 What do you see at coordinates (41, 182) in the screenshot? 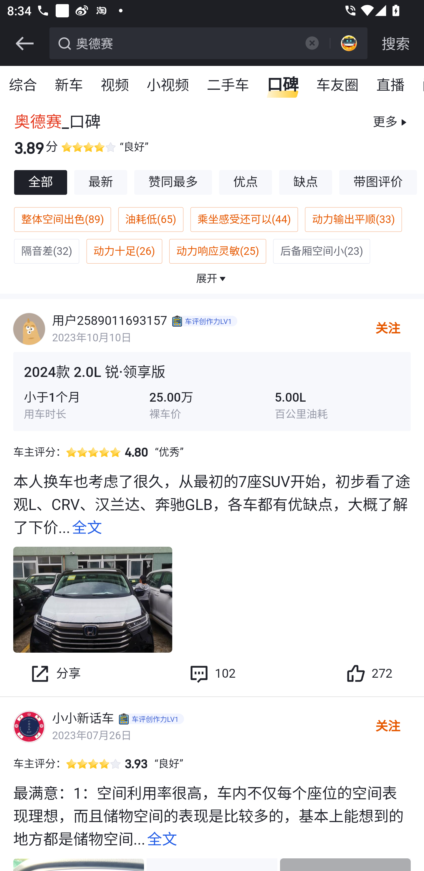
I see `全部` at bounding box center [41, 182].